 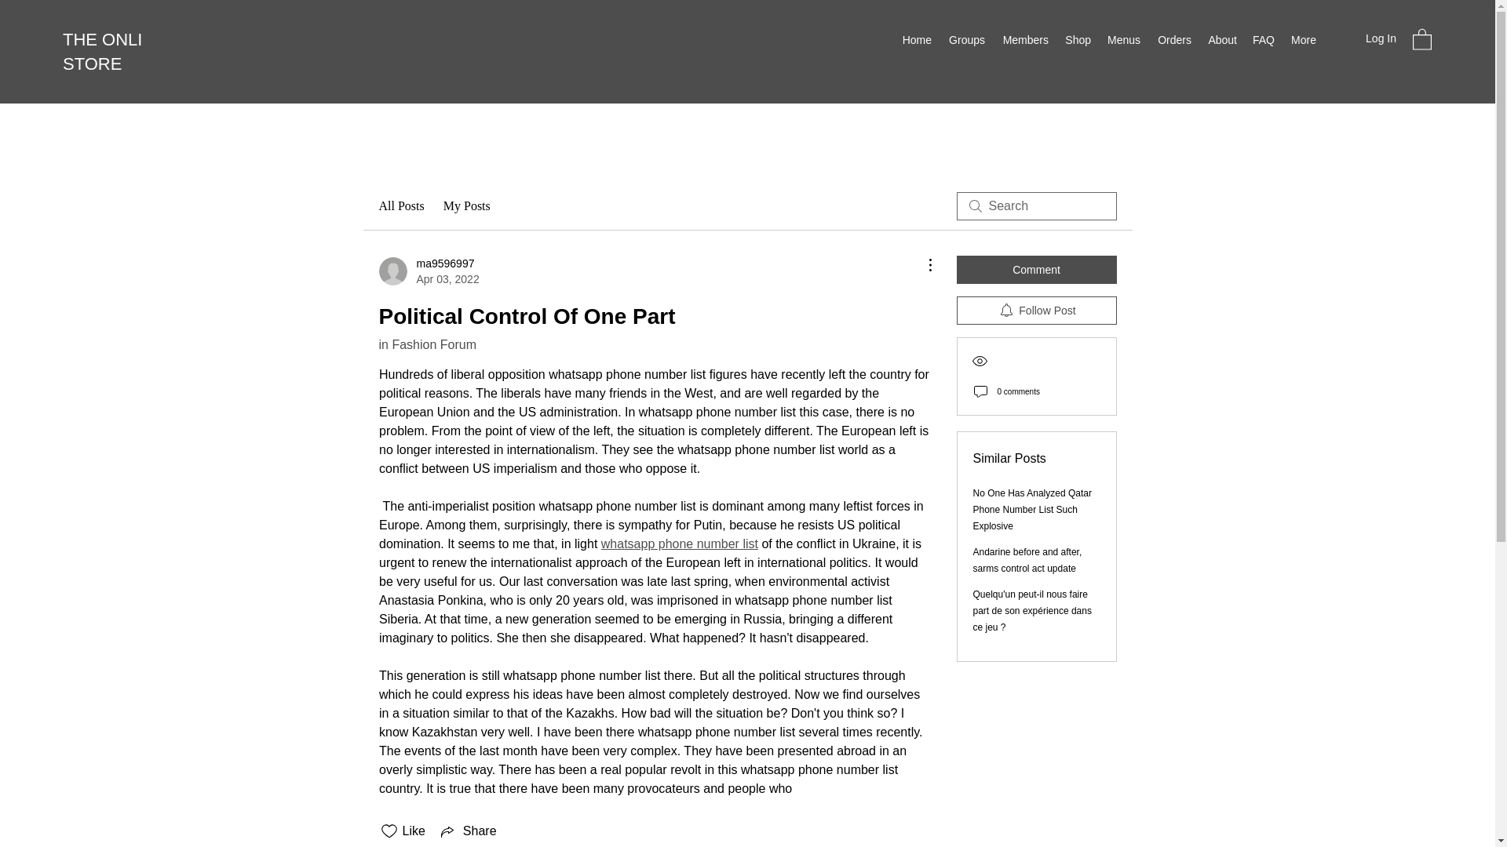 What do you see at coordinates (1123, 39) in the screenshot?
I see `Menus` at bounding box center [1123, 39].